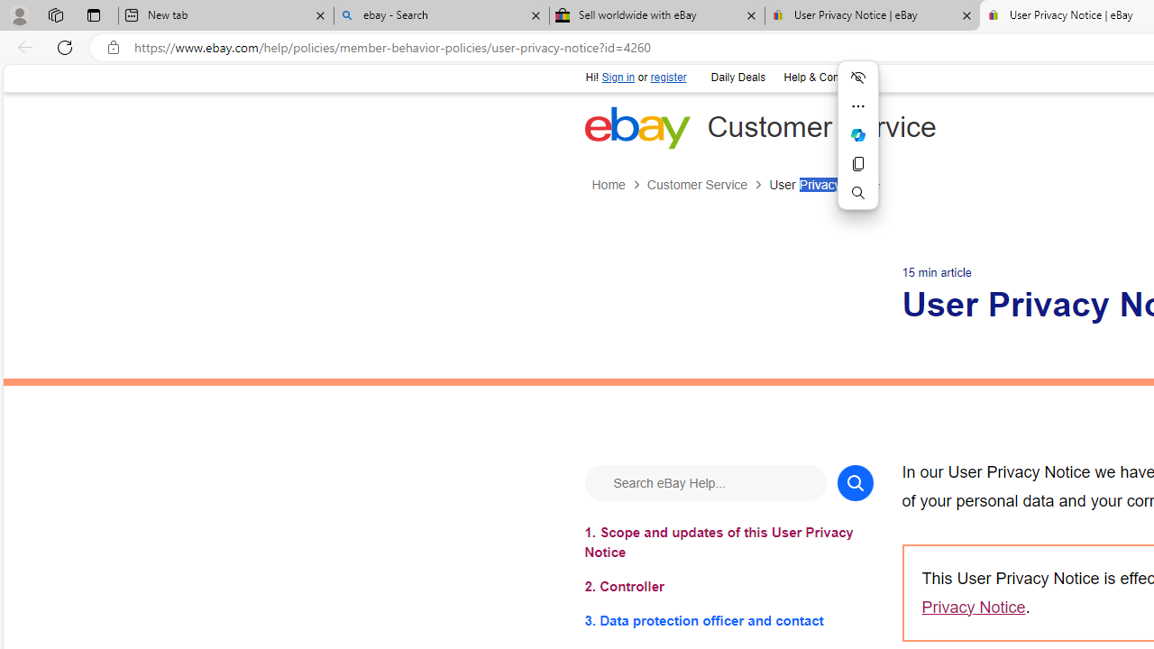 This screenshot has width=1154, height=649. What do you see at coordinates (737, 78) in the screenshot?
I see `Daily Deals` at bounding box center [737, 78].